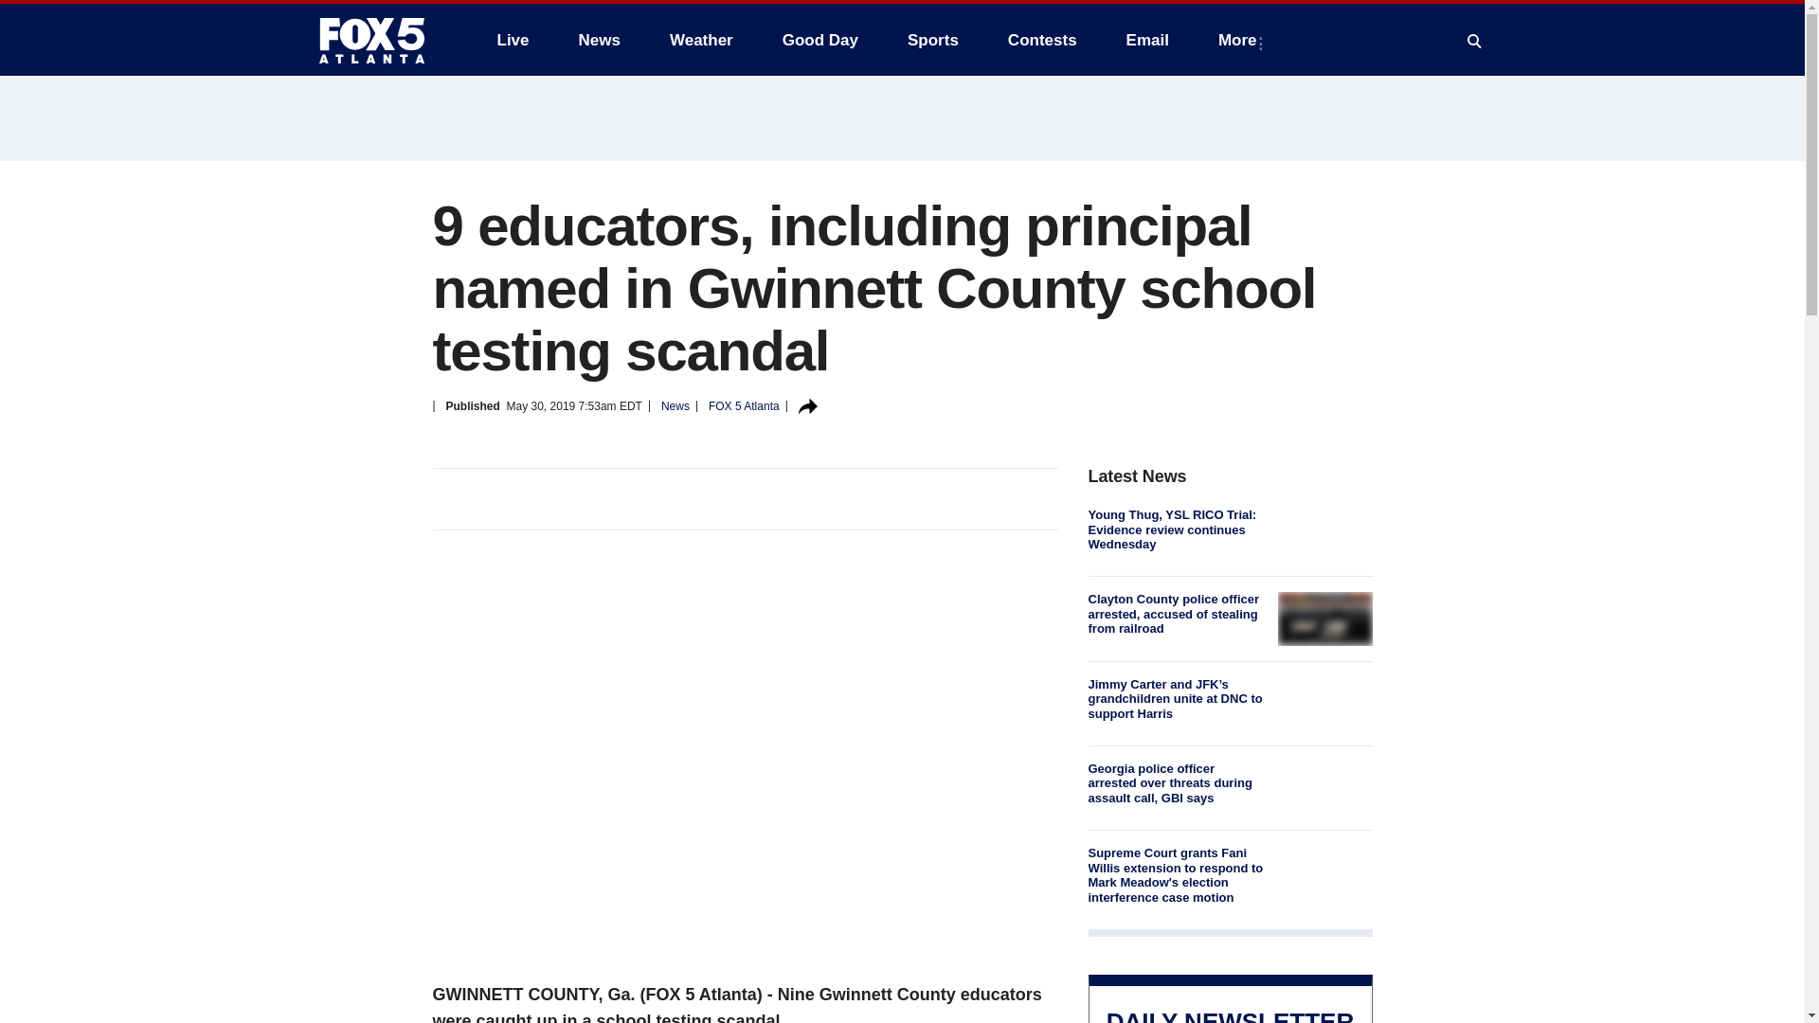 The image size is (1819, 1023). What do you see at coordinates (1042, 40) in the screenshot?
I see `Contests` at bounding box center [1042, 40].